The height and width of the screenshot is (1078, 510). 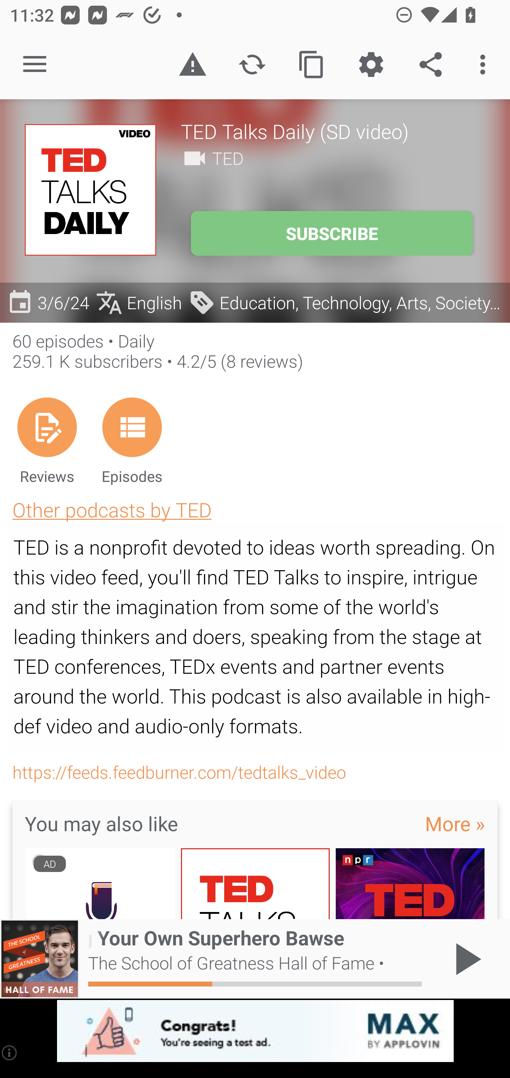 What do you see at coordinates (431, 65) in the screenshot?
I see `Share the podcast` at bounding box center [431, 65].